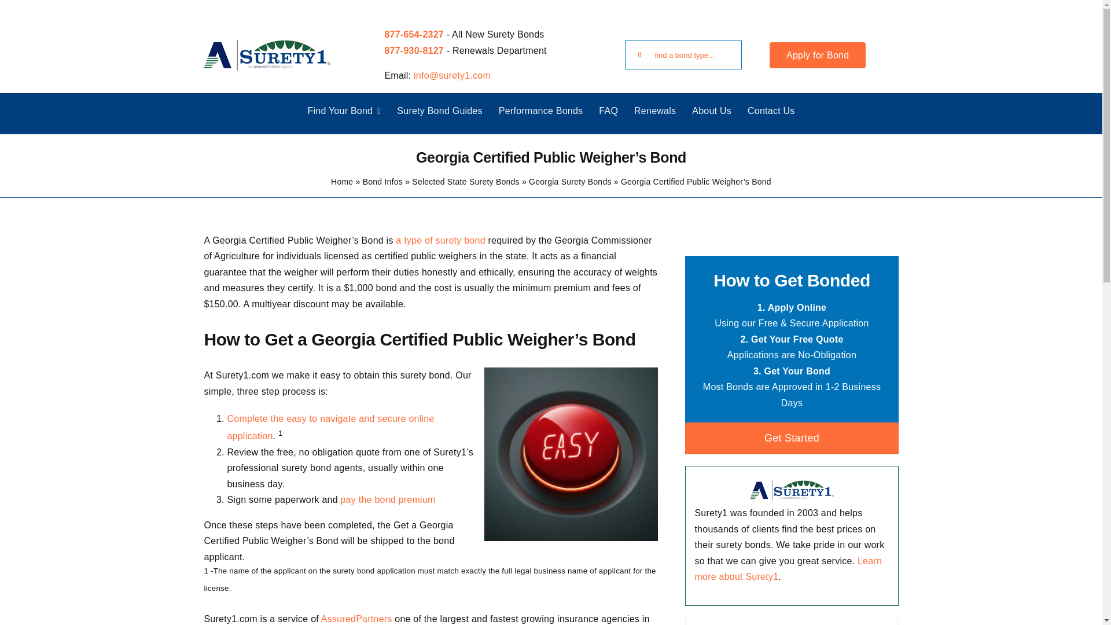 The height and width of the screenshot is (625, 1111). I want to click on 877-930-8127, so click(414, 50).